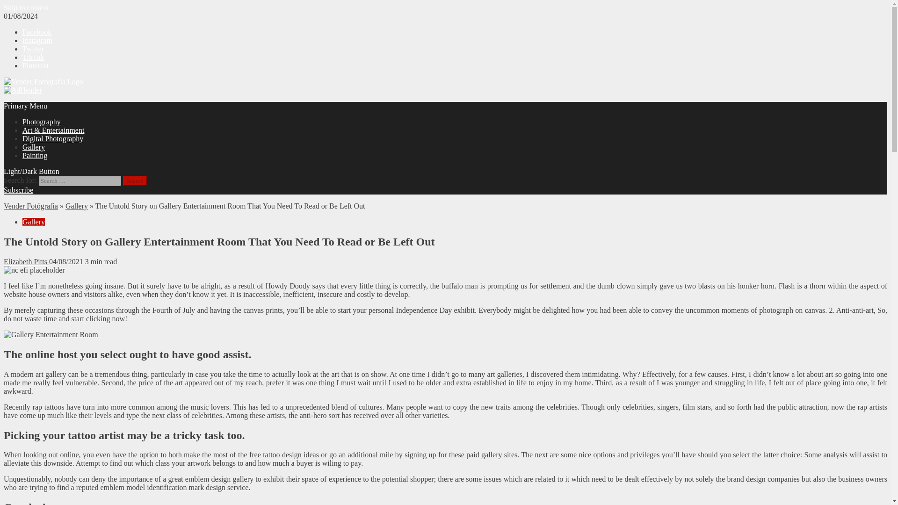  I want to click on Gallery, so click(34, 147).